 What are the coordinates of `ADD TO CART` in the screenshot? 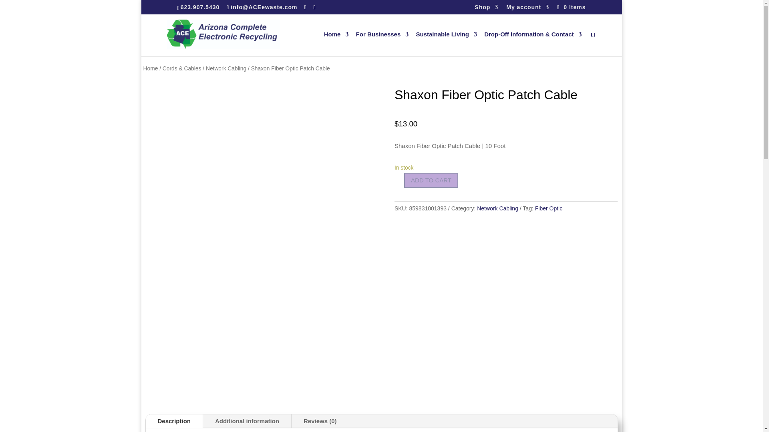 It's located at (431, 180).